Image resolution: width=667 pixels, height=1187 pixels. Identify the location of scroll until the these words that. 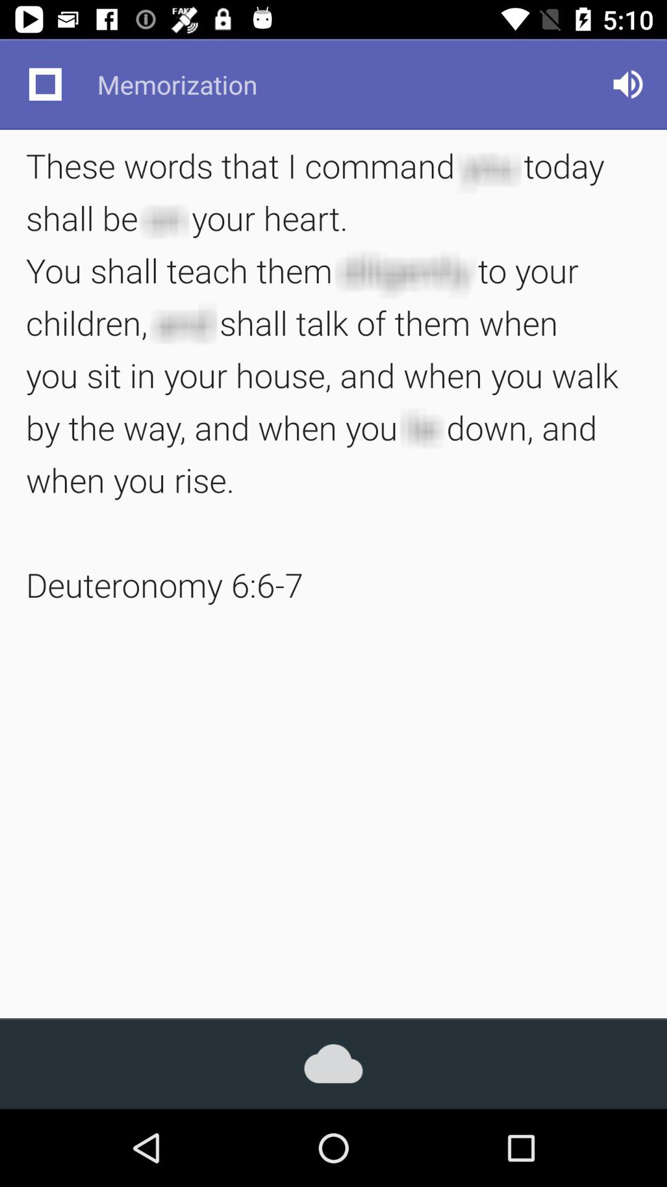
(333, 375).